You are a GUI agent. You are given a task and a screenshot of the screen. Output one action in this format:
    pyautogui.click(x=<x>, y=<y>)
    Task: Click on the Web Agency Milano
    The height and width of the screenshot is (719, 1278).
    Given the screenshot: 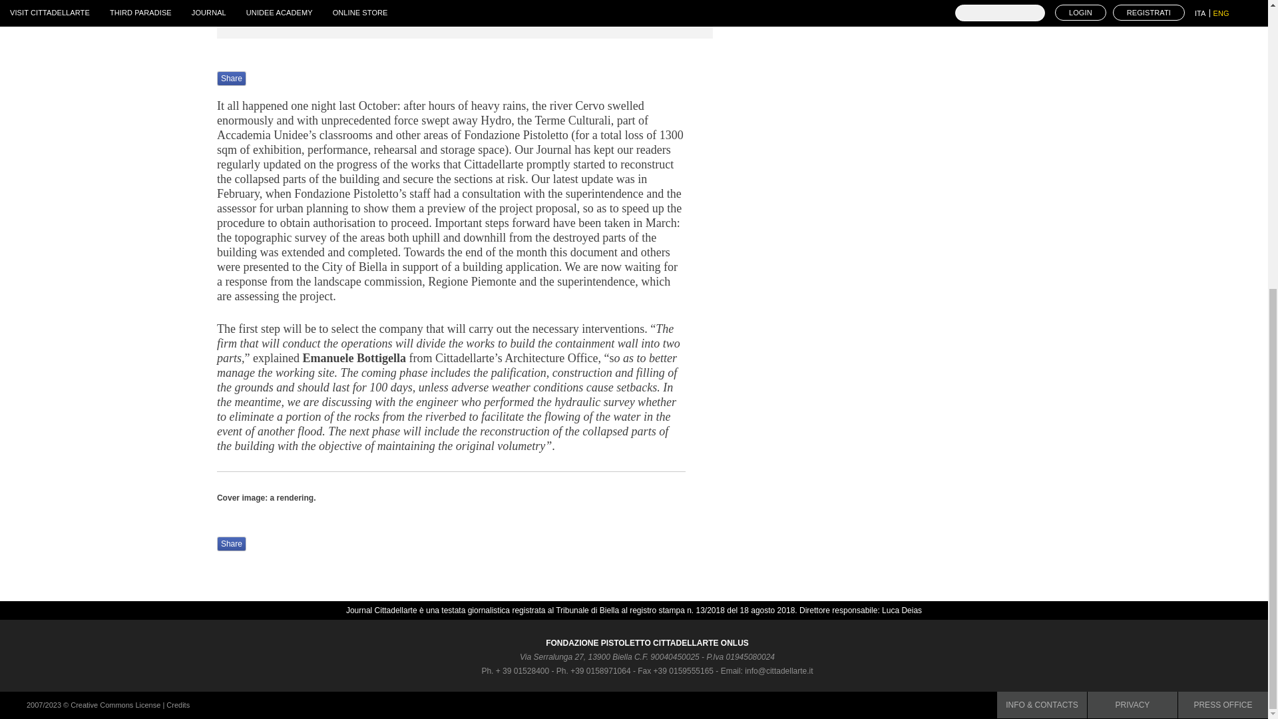 What is the action you would take?
    pyautogui.click(x=177, y=704)
    